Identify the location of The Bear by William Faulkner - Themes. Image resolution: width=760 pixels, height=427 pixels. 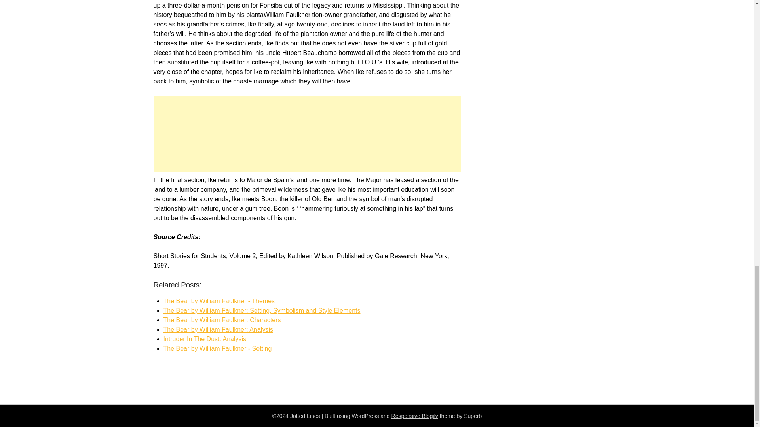
(218, 301).